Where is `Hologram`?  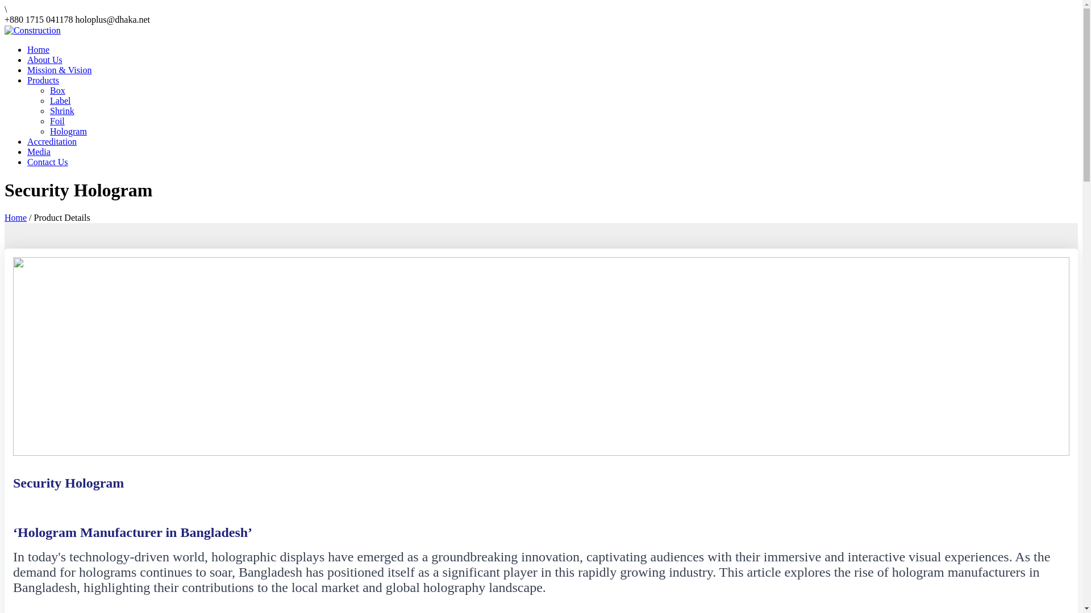
Hologram is located at coordinates (68, 132).